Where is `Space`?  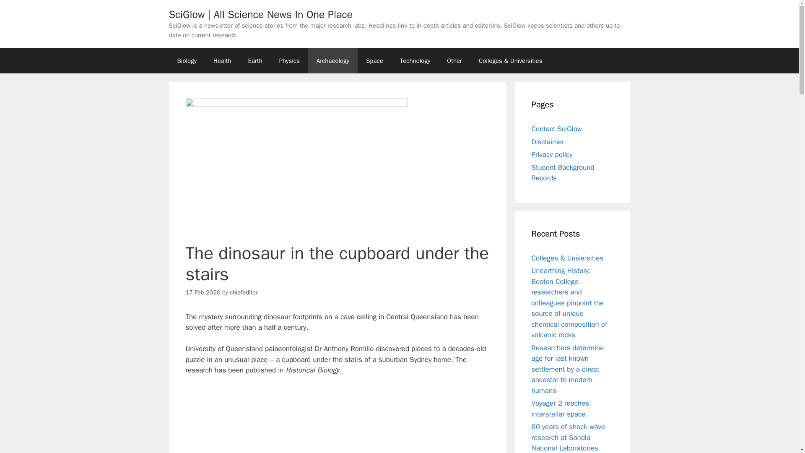
Space is located at coordinates (374, 60).